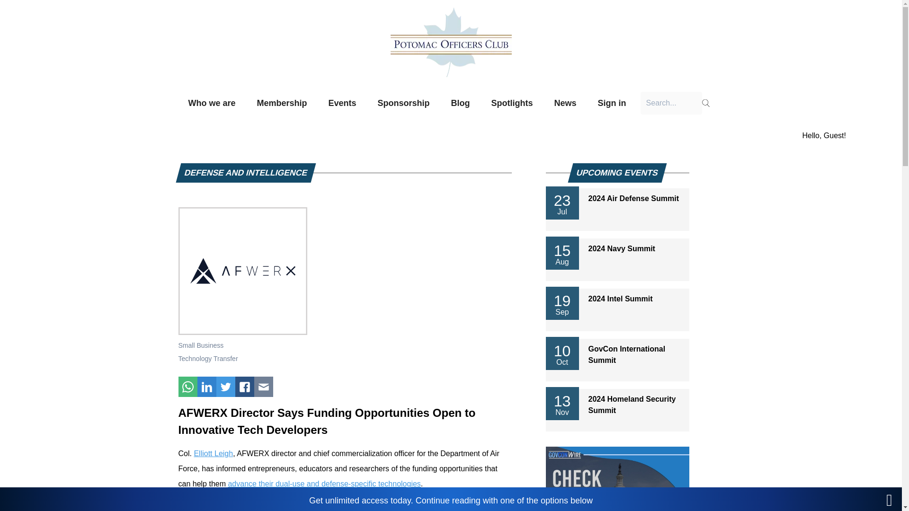 Image resolution: width=909 pixels, height=511 pixels. Describe the element at coordinates (281, 103) in the screenshot. I see `Membership` at that location.